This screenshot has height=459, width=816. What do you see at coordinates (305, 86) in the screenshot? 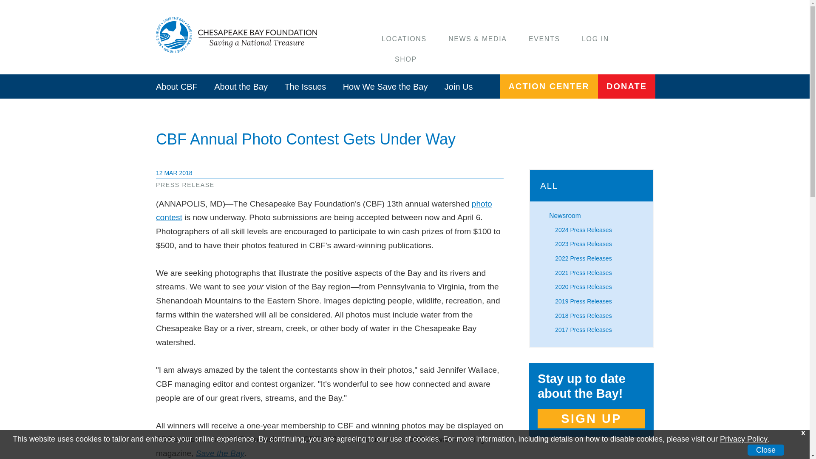
I see `The Issues` at bounding box center [305, 86].